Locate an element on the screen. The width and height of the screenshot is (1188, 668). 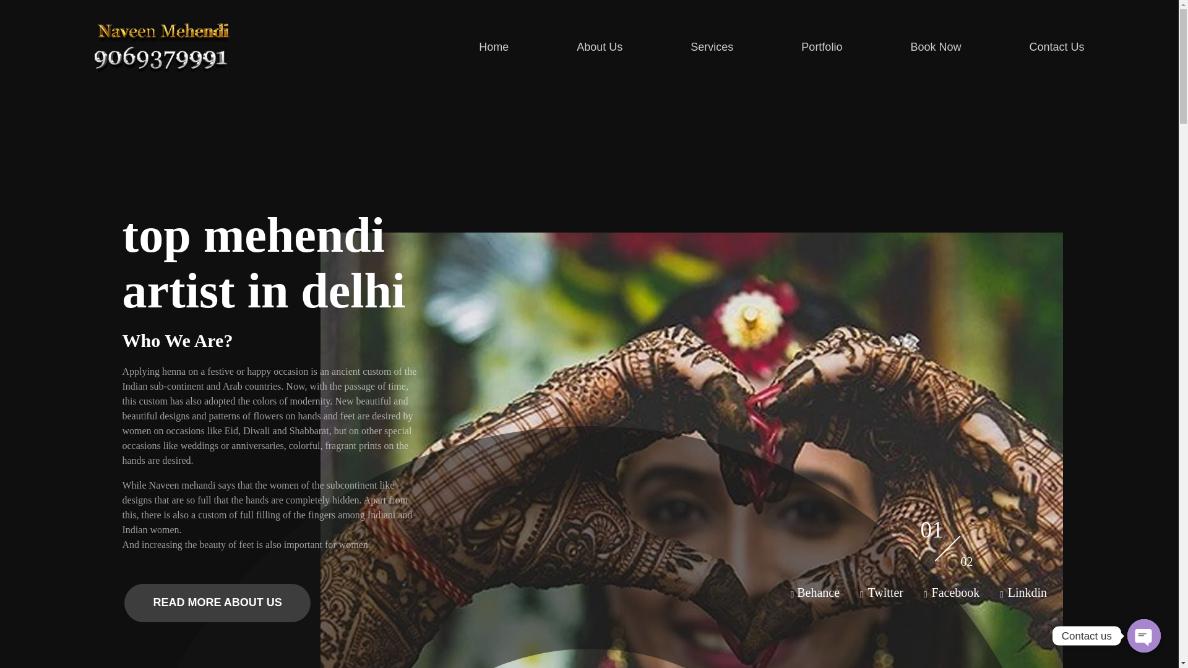
Services is located at coordinates (936, 46).